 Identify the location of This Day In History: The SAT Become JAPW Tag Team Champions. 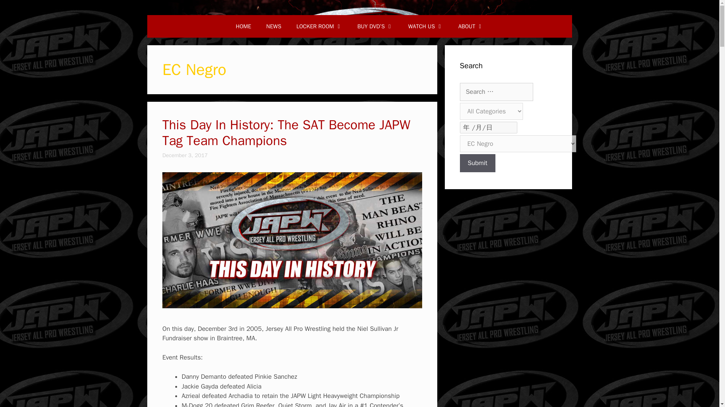
(286, 133).